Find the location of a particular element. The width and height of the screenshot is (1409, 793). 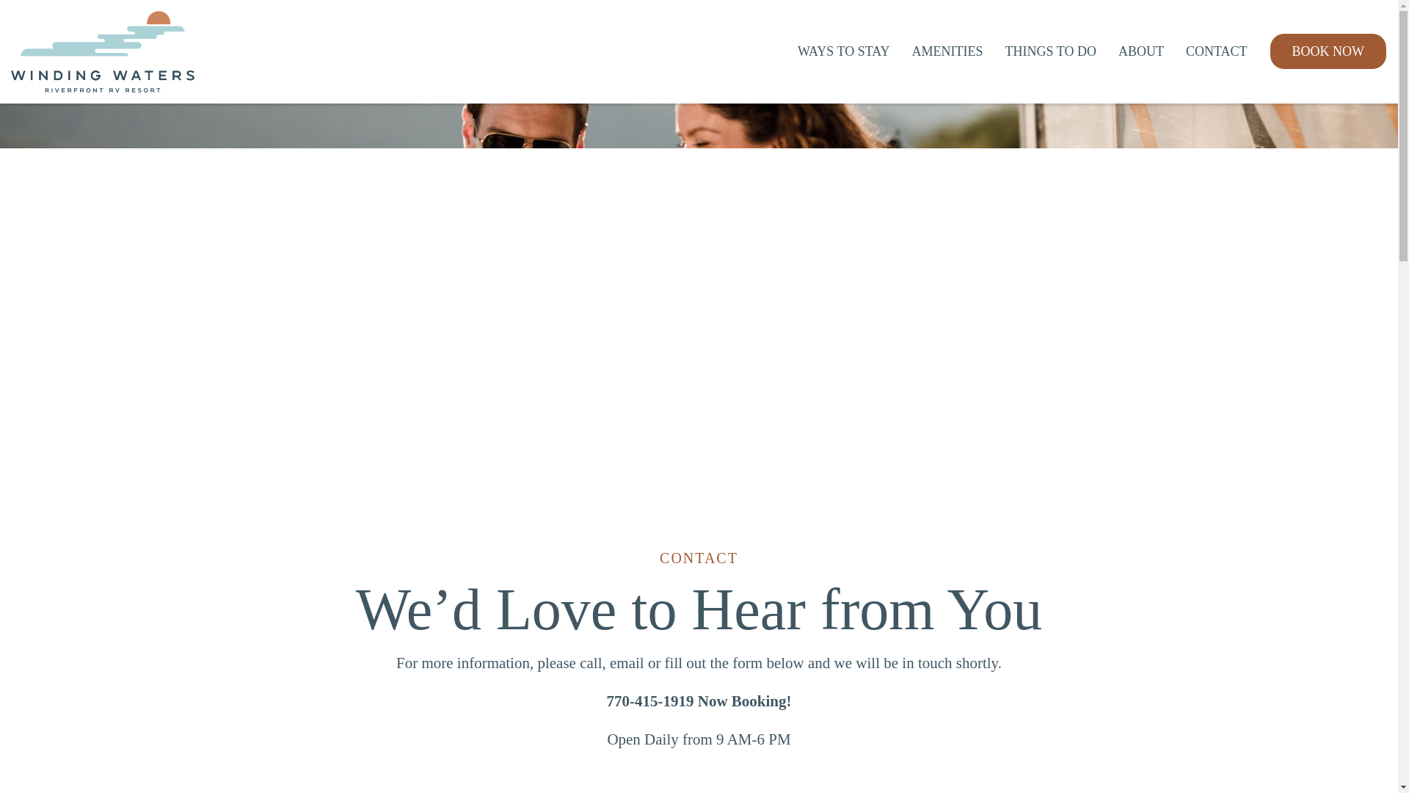

THINGS TO DO is located at coordinates (1051, 51).